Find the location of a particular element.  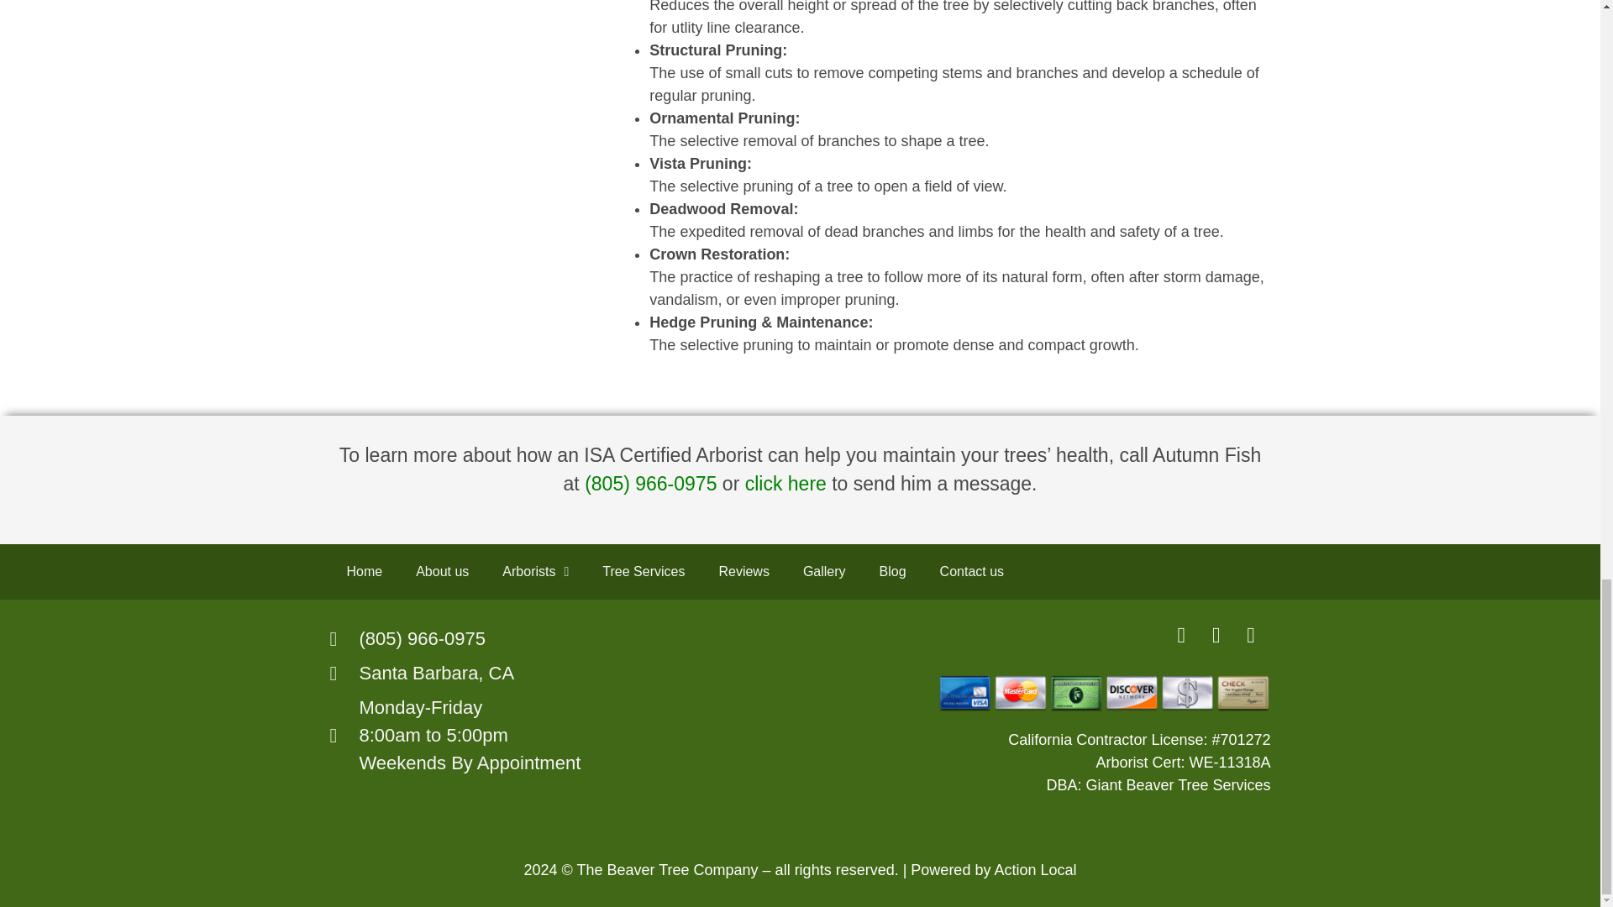

click here is located at coordinates (785, 483).